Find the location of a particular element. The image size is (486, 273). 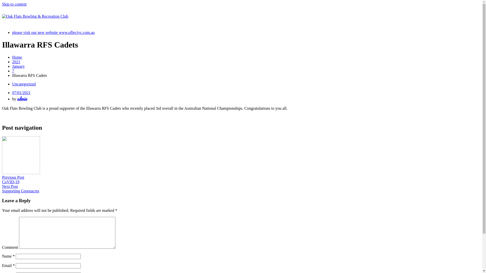

January is located at coordinates (18, 66).